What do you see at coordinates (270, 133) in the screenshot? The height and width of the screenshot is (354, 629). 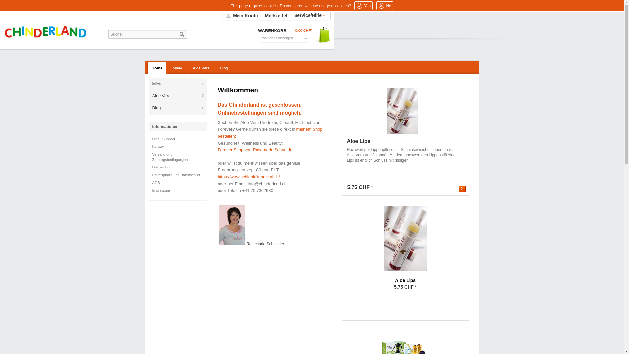 I see `meinem Shop bestellen:` at bounding box center [270, 133].